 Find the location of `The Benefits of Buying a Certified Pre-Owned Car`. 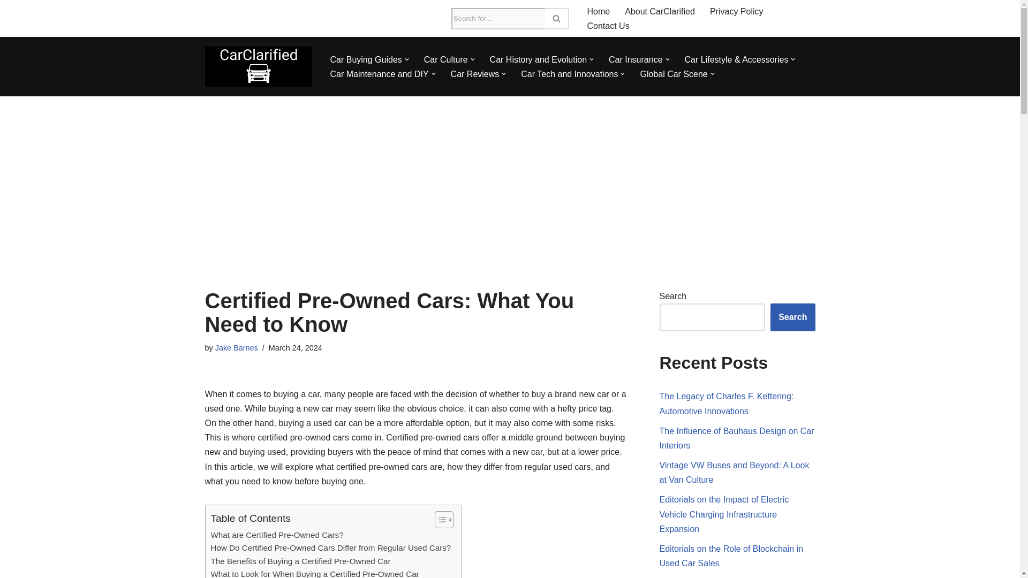

The Benefits of Buying a Certified Pre-Owned Car is located at coordinates (300, 561).